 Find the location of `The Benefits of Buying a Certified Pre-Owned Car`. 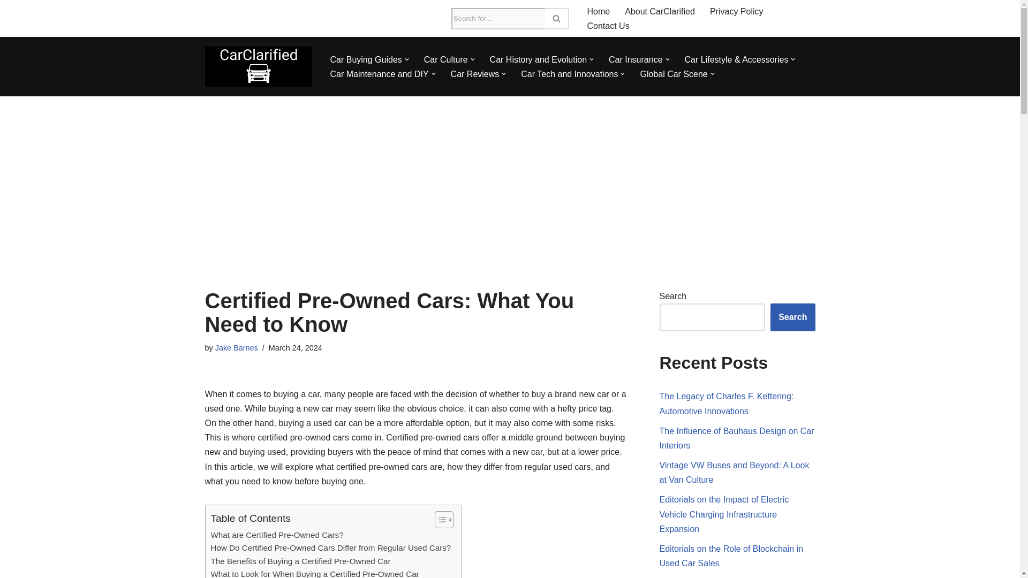

The Benefits of Buying a Certified Pre-Owned Car is located at coordinates (300, 561).